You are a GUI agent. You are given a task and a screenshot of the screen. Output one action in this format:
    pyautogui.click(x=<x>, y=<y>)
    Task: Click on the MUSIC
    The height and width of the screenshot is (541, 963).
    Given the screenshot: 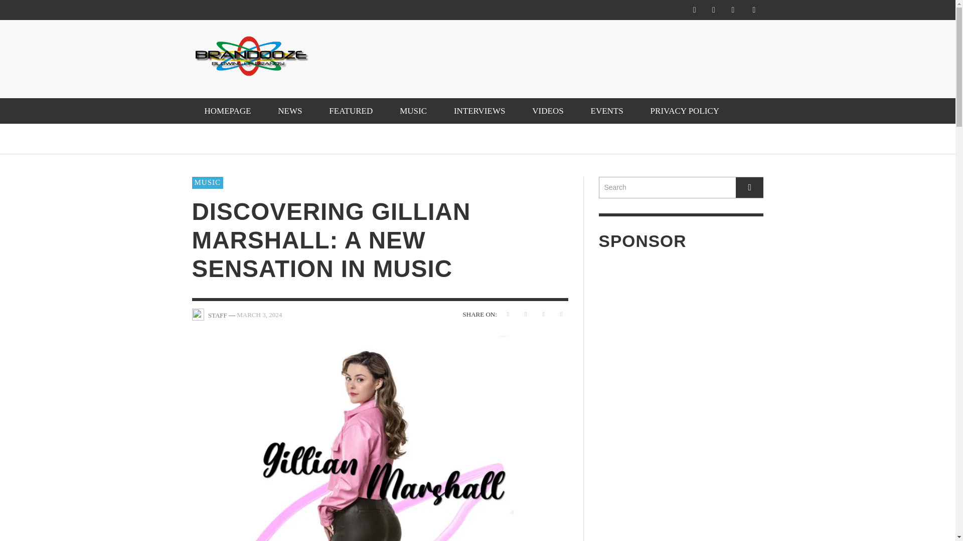 What is the action you would take?
    pyautogui.click(x=413, y=111)
    